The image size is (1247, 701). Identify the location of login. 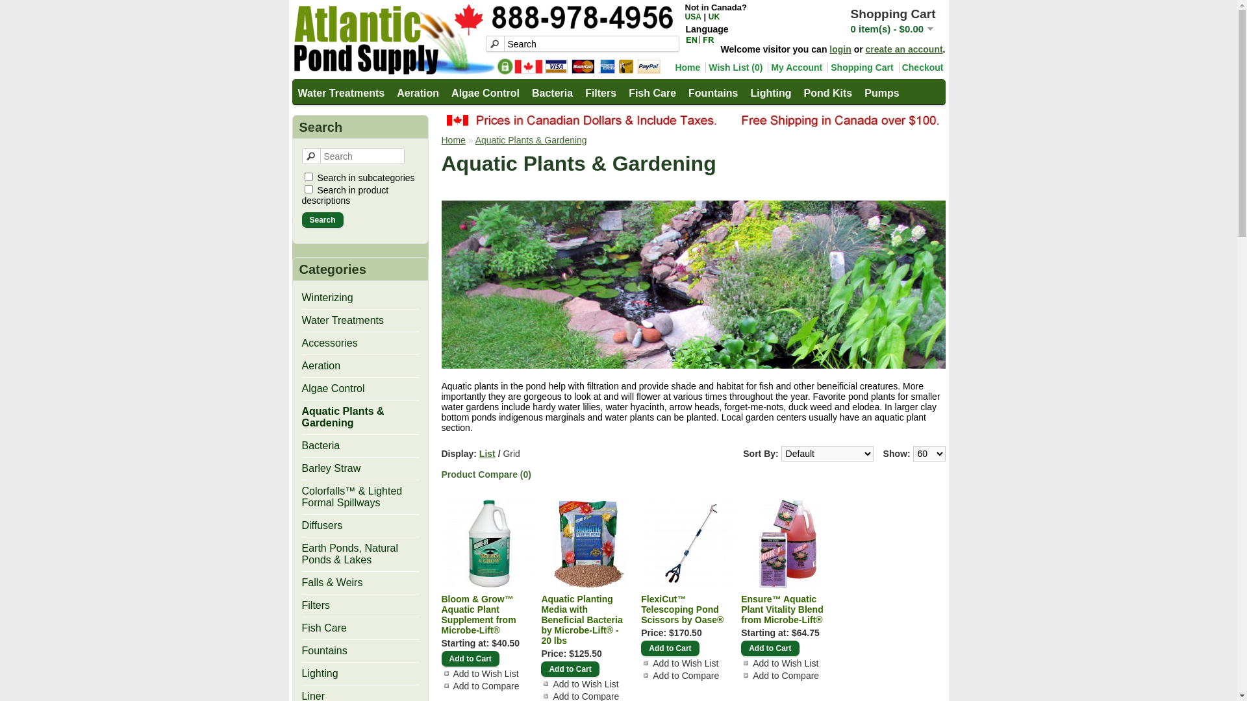
(840, 49).